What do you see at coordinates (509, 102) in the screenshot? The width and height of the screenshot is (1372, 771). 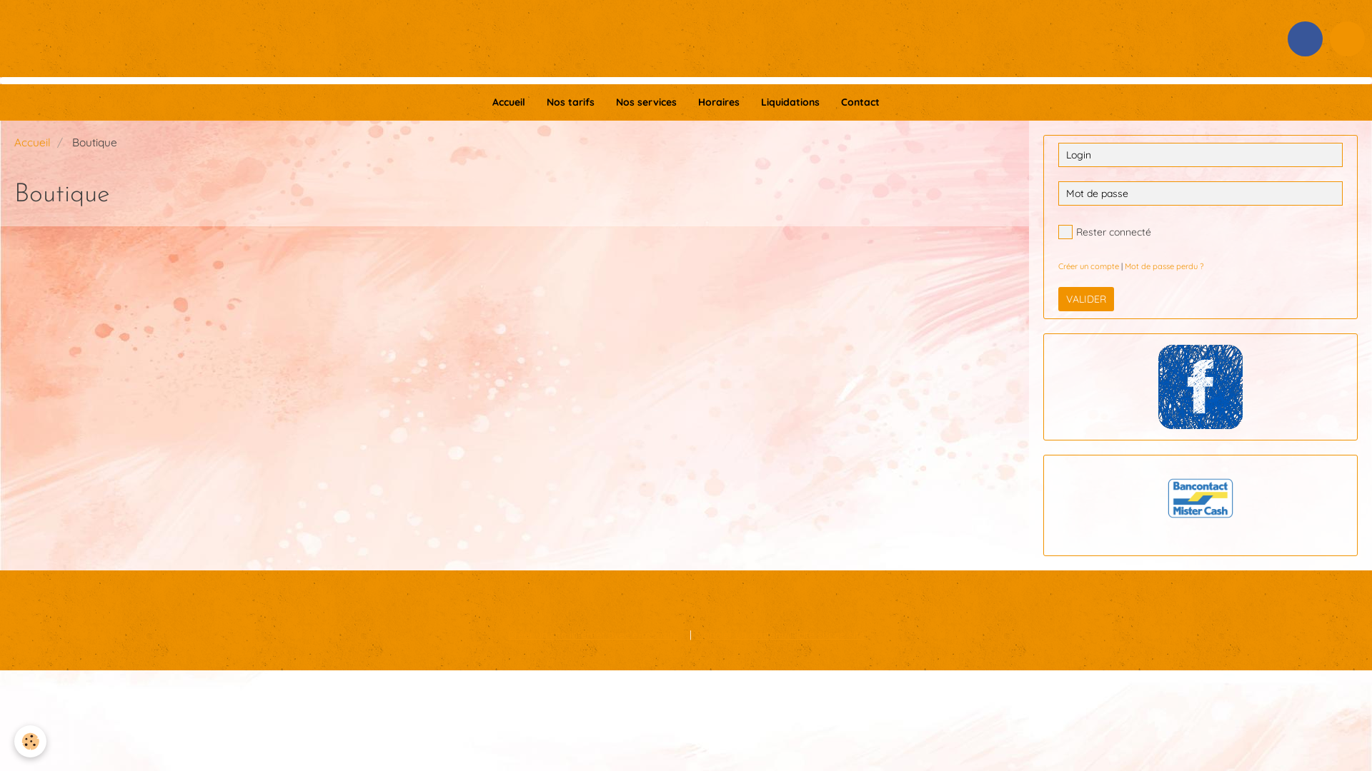 I see `Accueil` at bounding box center [509, 102].